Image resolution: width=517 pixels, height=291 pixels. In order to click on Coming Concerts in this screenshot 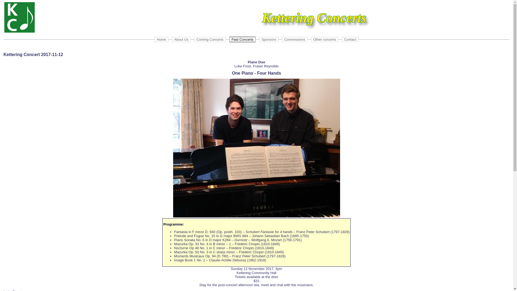, I will do `click(210, 39)`.